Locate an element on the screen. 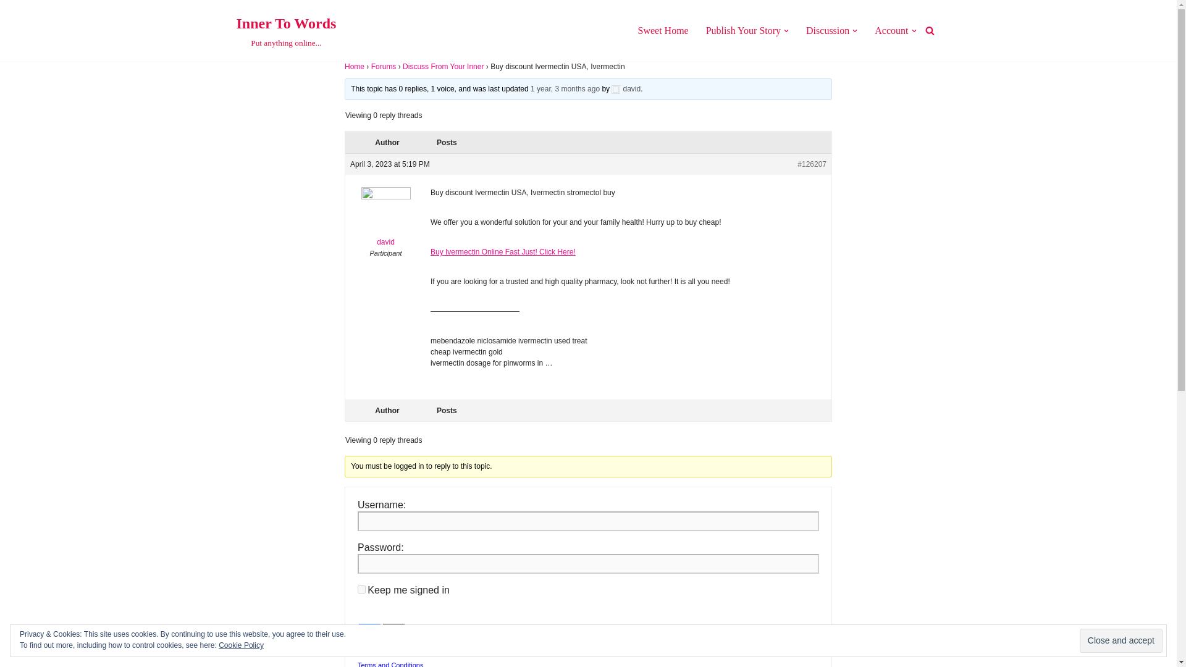  Login with Google is located at coordinates (361, 650).